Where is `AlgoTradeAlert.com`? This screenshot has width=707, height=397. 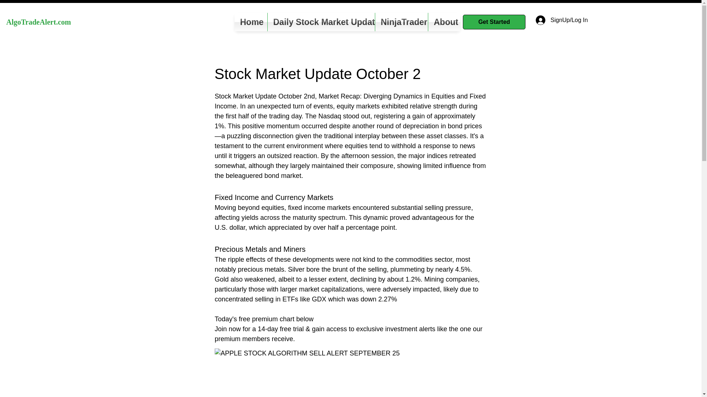 AlgoTradeAlert.com is located at coordinates (39, 22).